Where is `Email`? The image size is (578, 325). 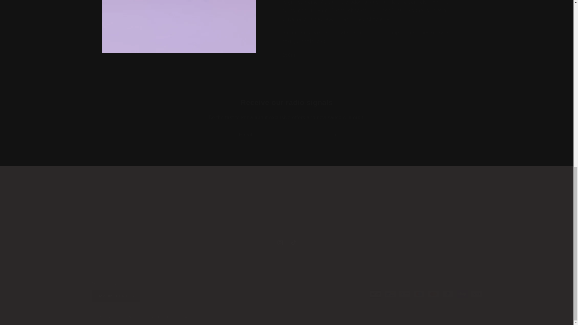 Email is located at coordinates (228, 194).